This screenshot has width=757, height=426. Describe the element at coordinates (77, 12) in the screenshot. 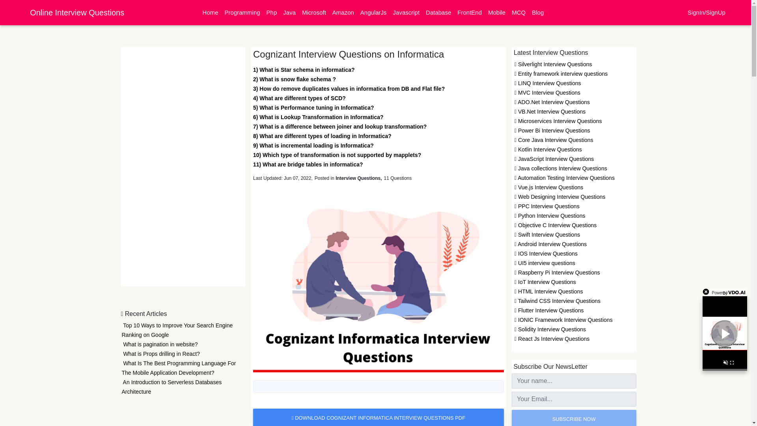

I see `Online Interview Questions` at that location.